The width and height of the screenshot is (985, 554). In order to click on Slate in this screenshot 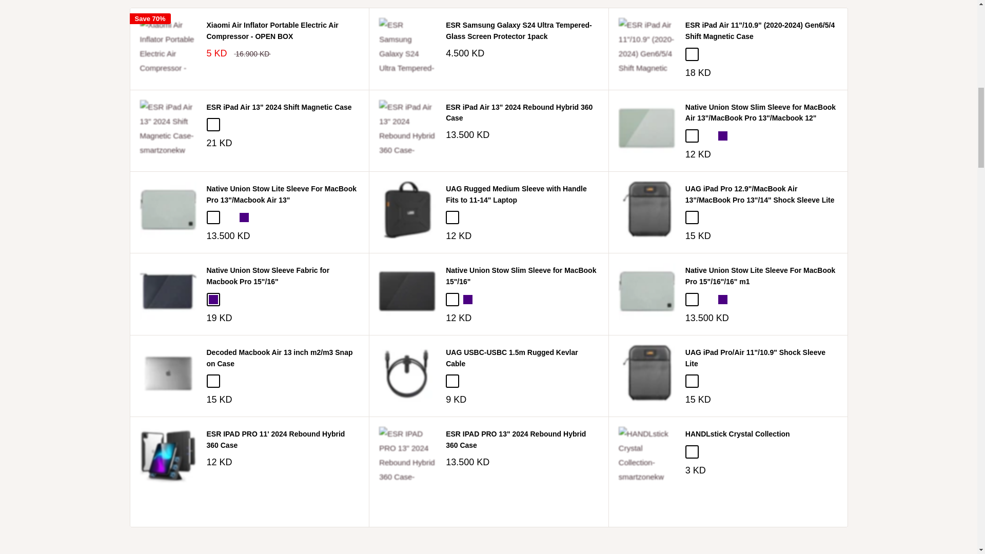, I will do `click(707, 135)`.